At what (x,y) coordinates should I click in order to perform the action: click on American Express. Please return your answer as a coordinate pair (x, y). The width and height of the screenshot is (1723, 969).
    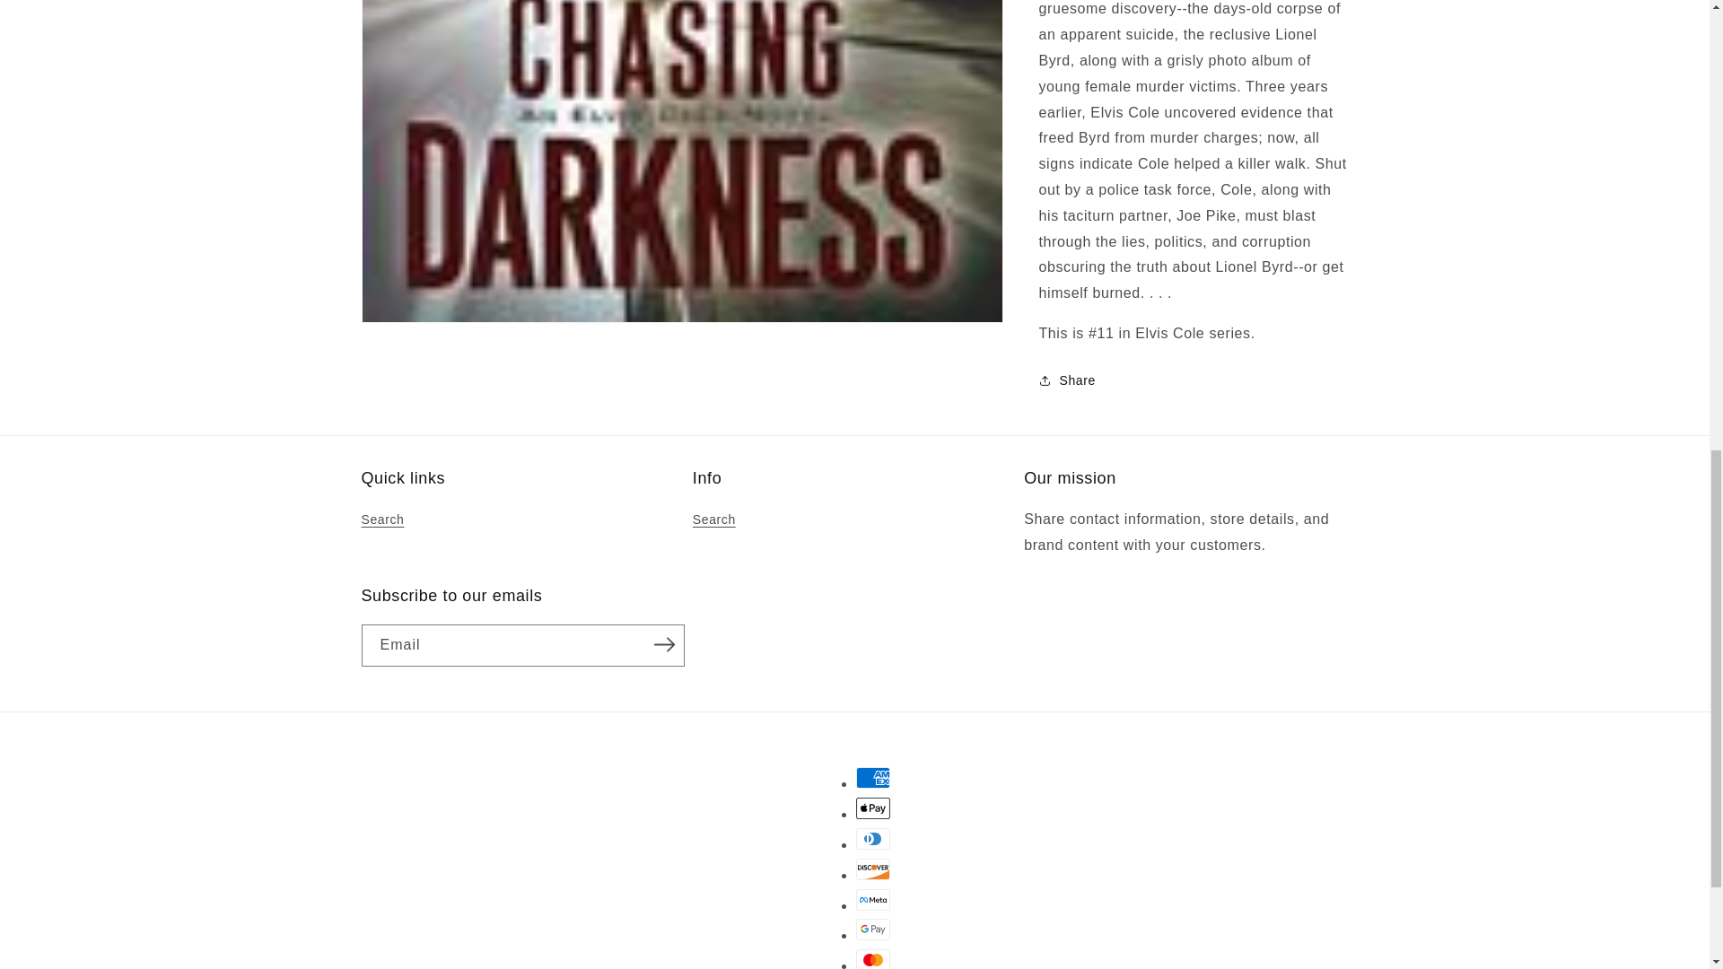
    Looking at the image, I should click on (873, 778).